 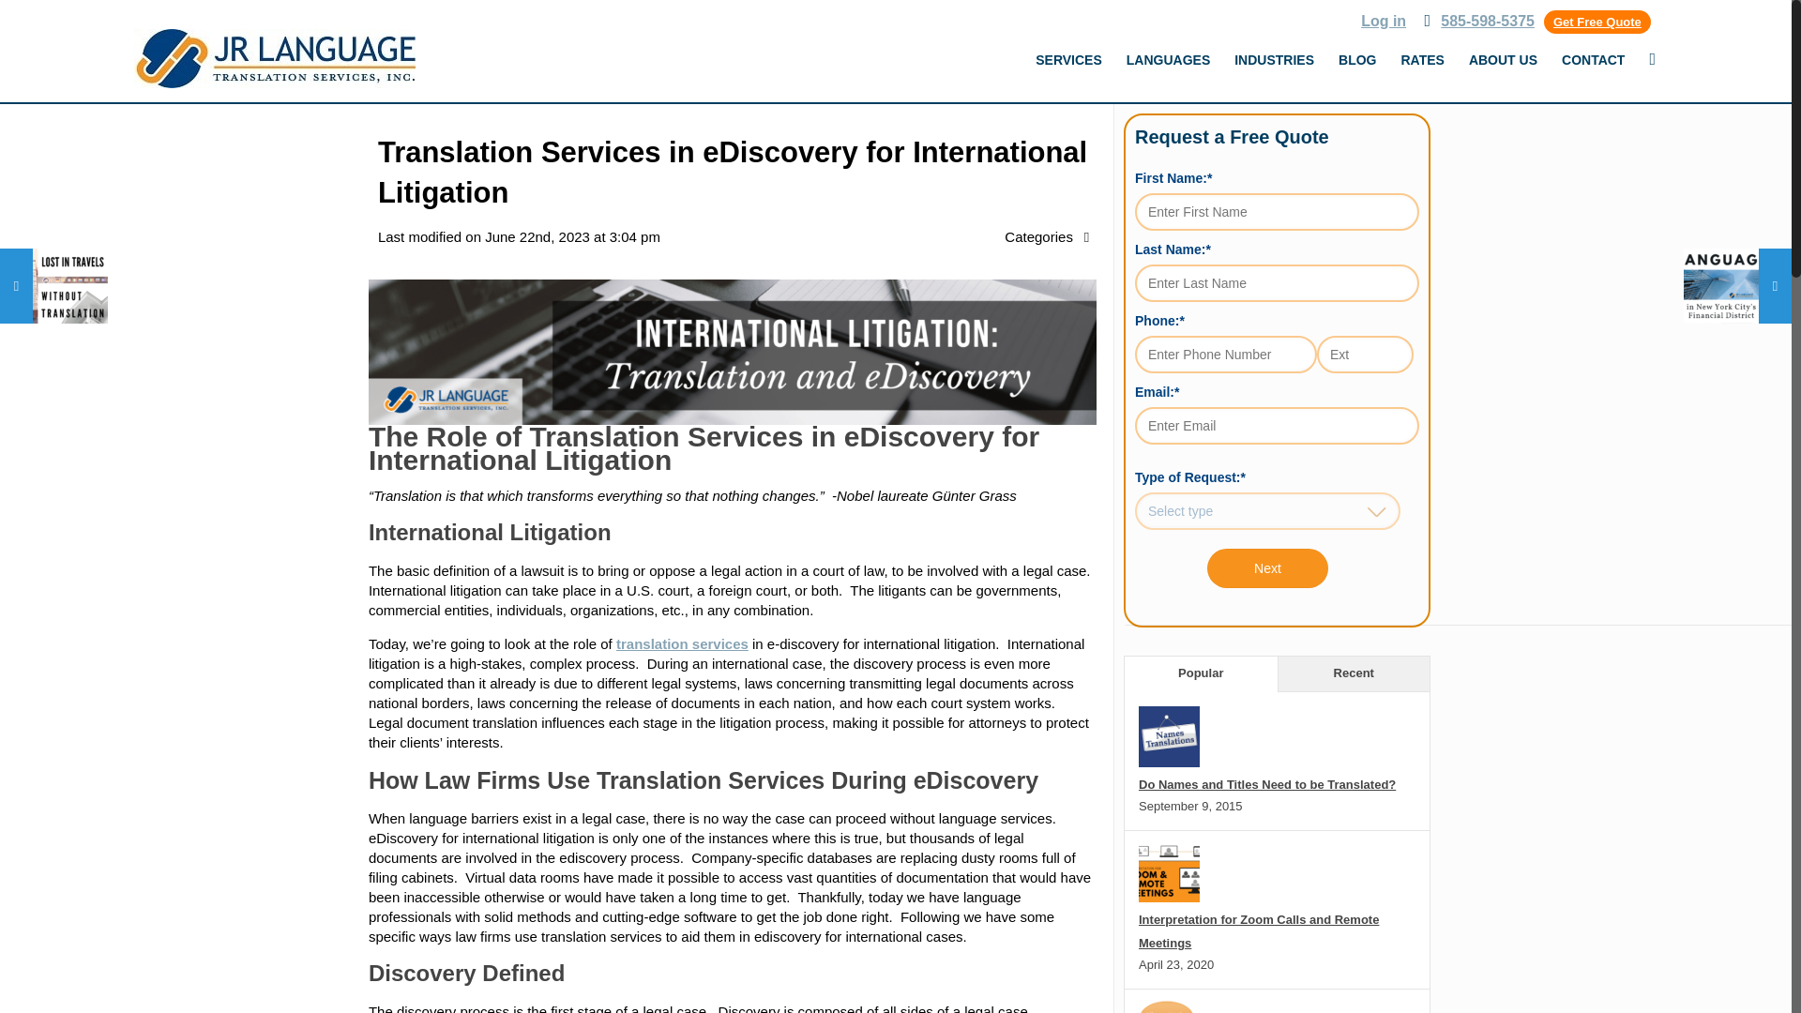 What do you see at coordinates (1488, 21) in the screenshot?
I see `585-598-5375` at bounding box center [1488, 21].